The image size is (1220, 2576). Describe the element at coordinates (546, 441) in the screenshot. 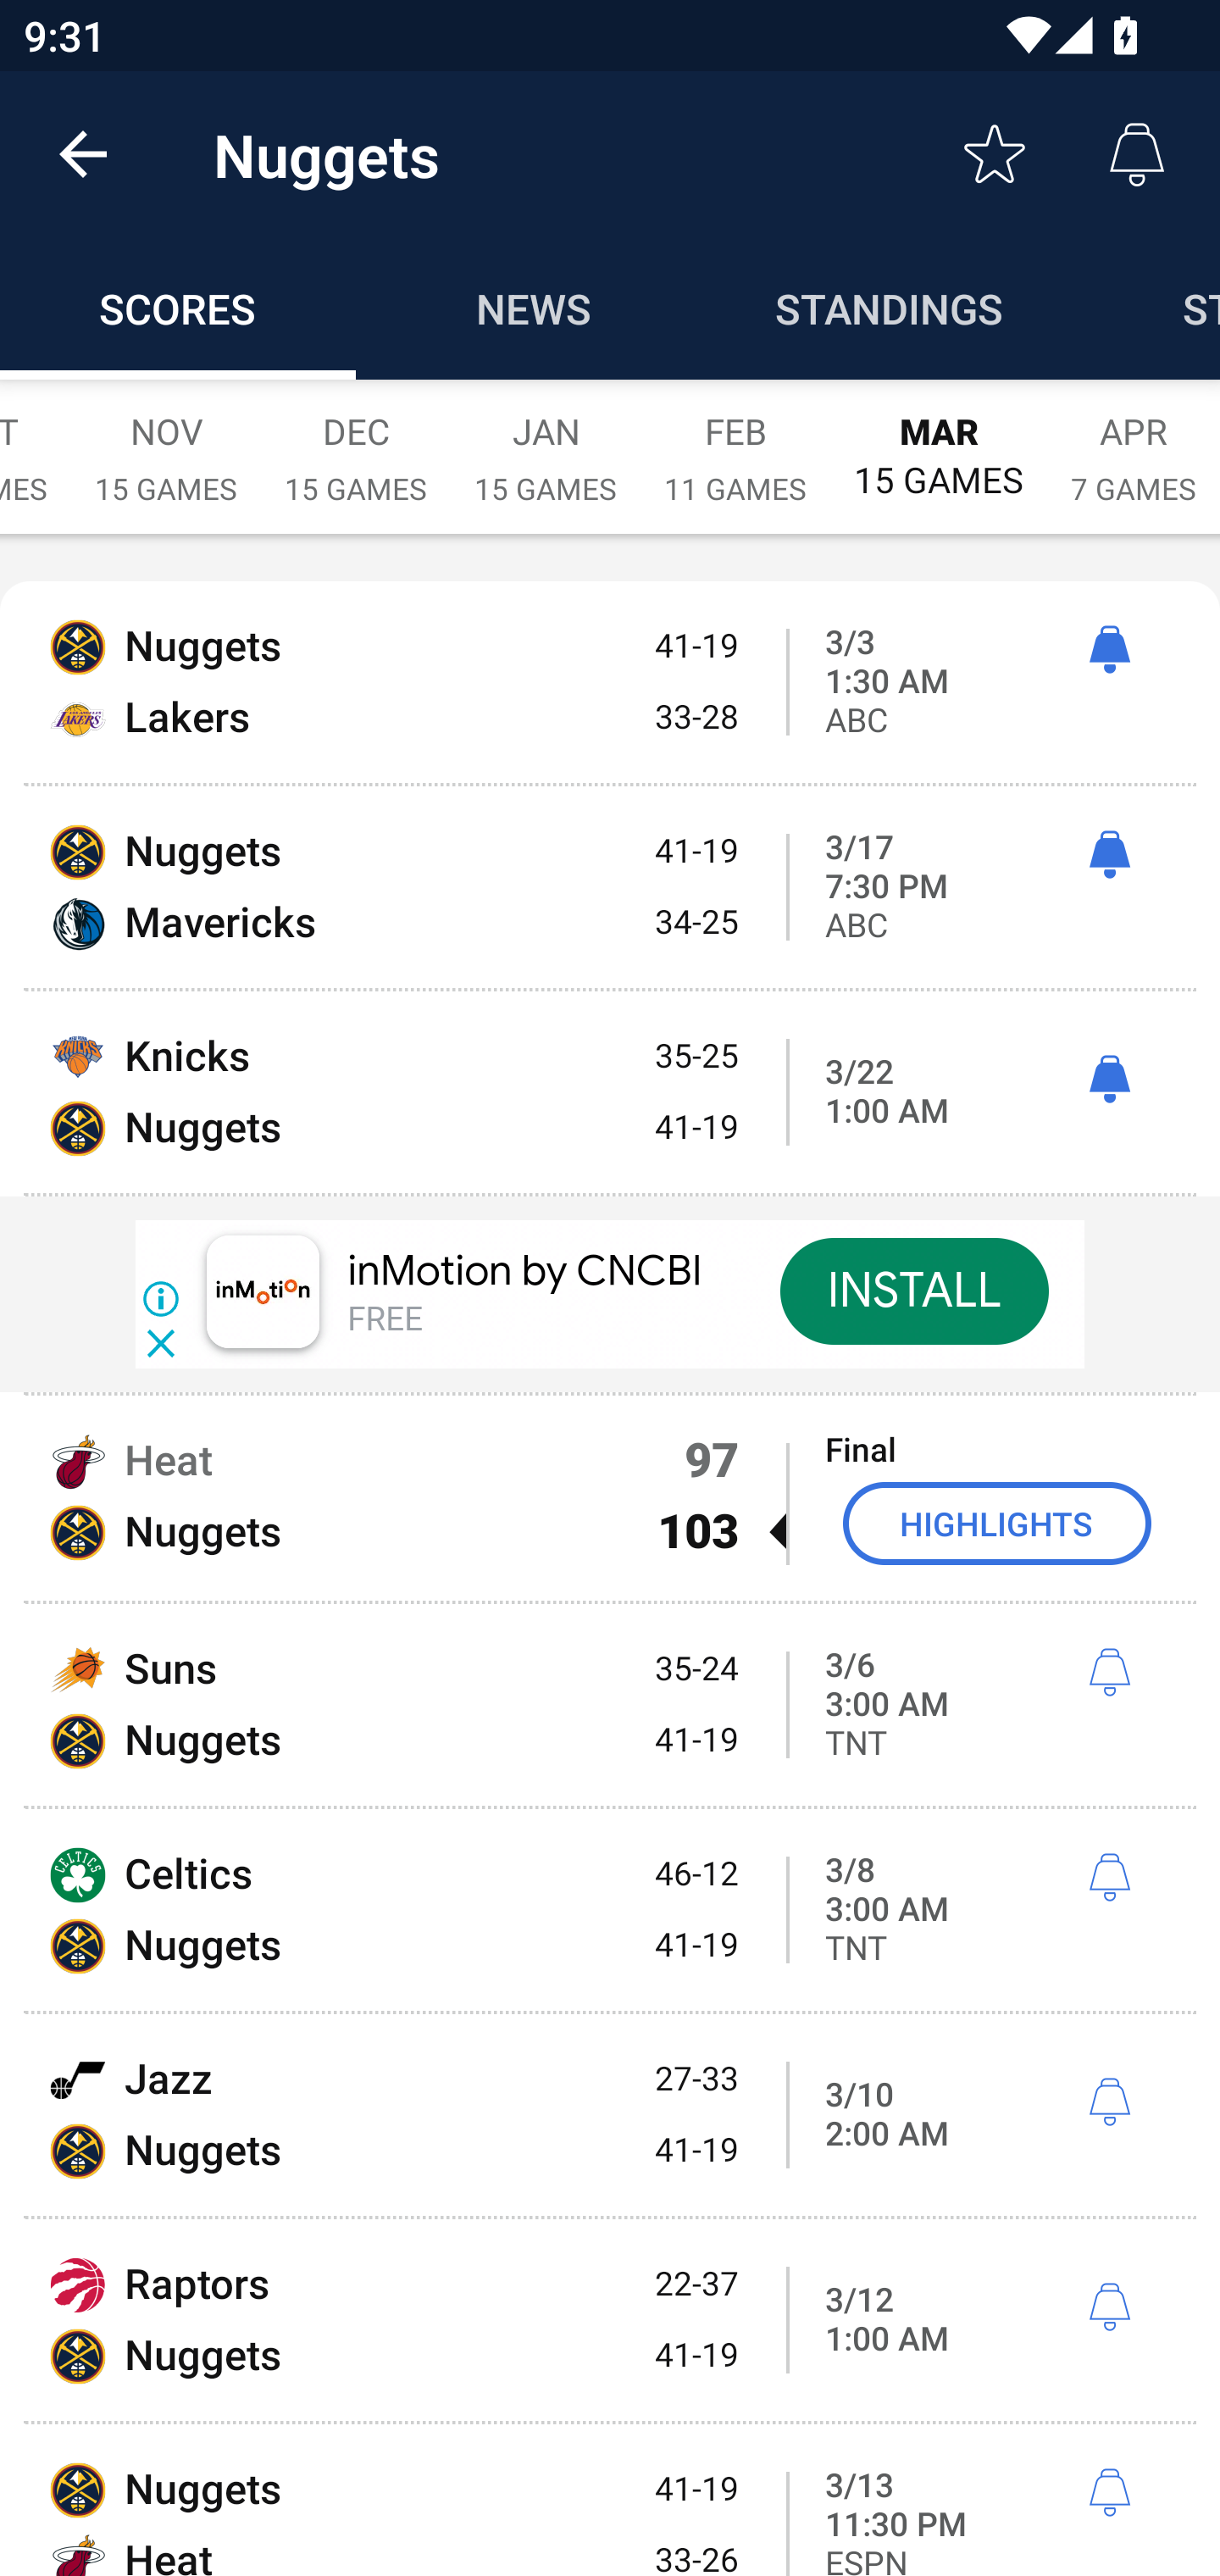

I see `JAN 15 GAMES` at that location.